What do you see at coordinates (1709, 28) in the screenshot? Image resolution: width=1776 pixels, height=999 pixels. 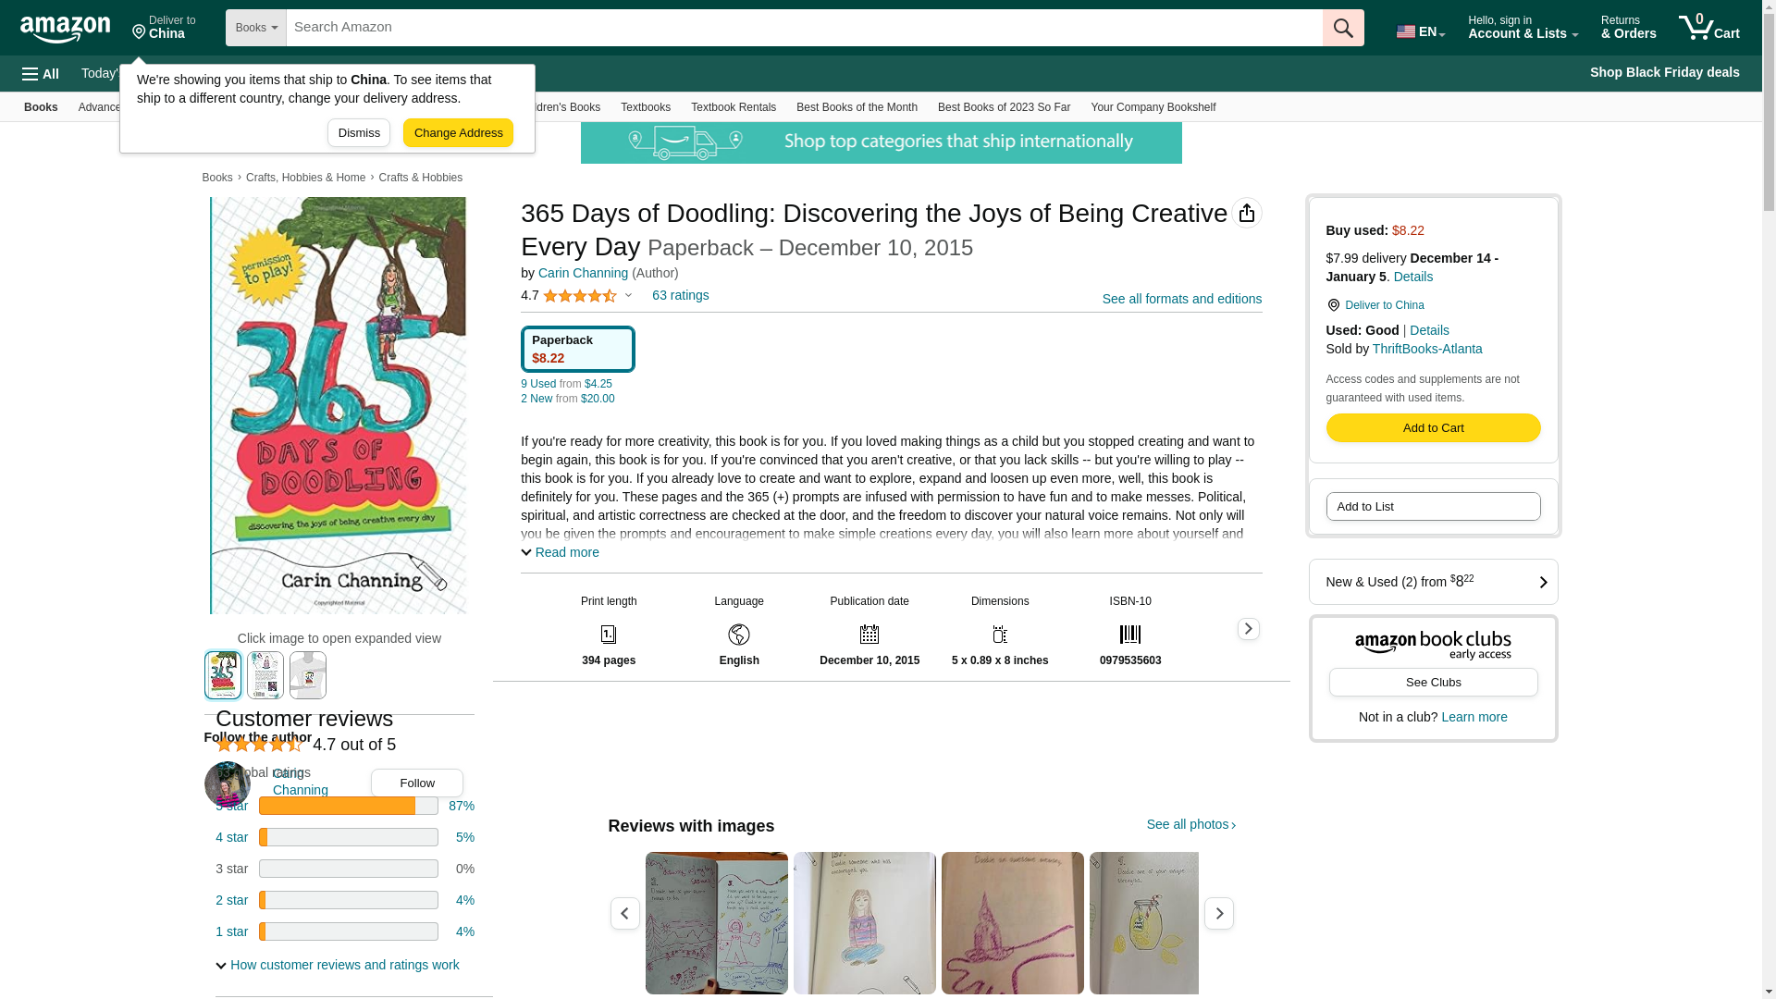 I see `0
Cart` at bounding box center [1709, 28].